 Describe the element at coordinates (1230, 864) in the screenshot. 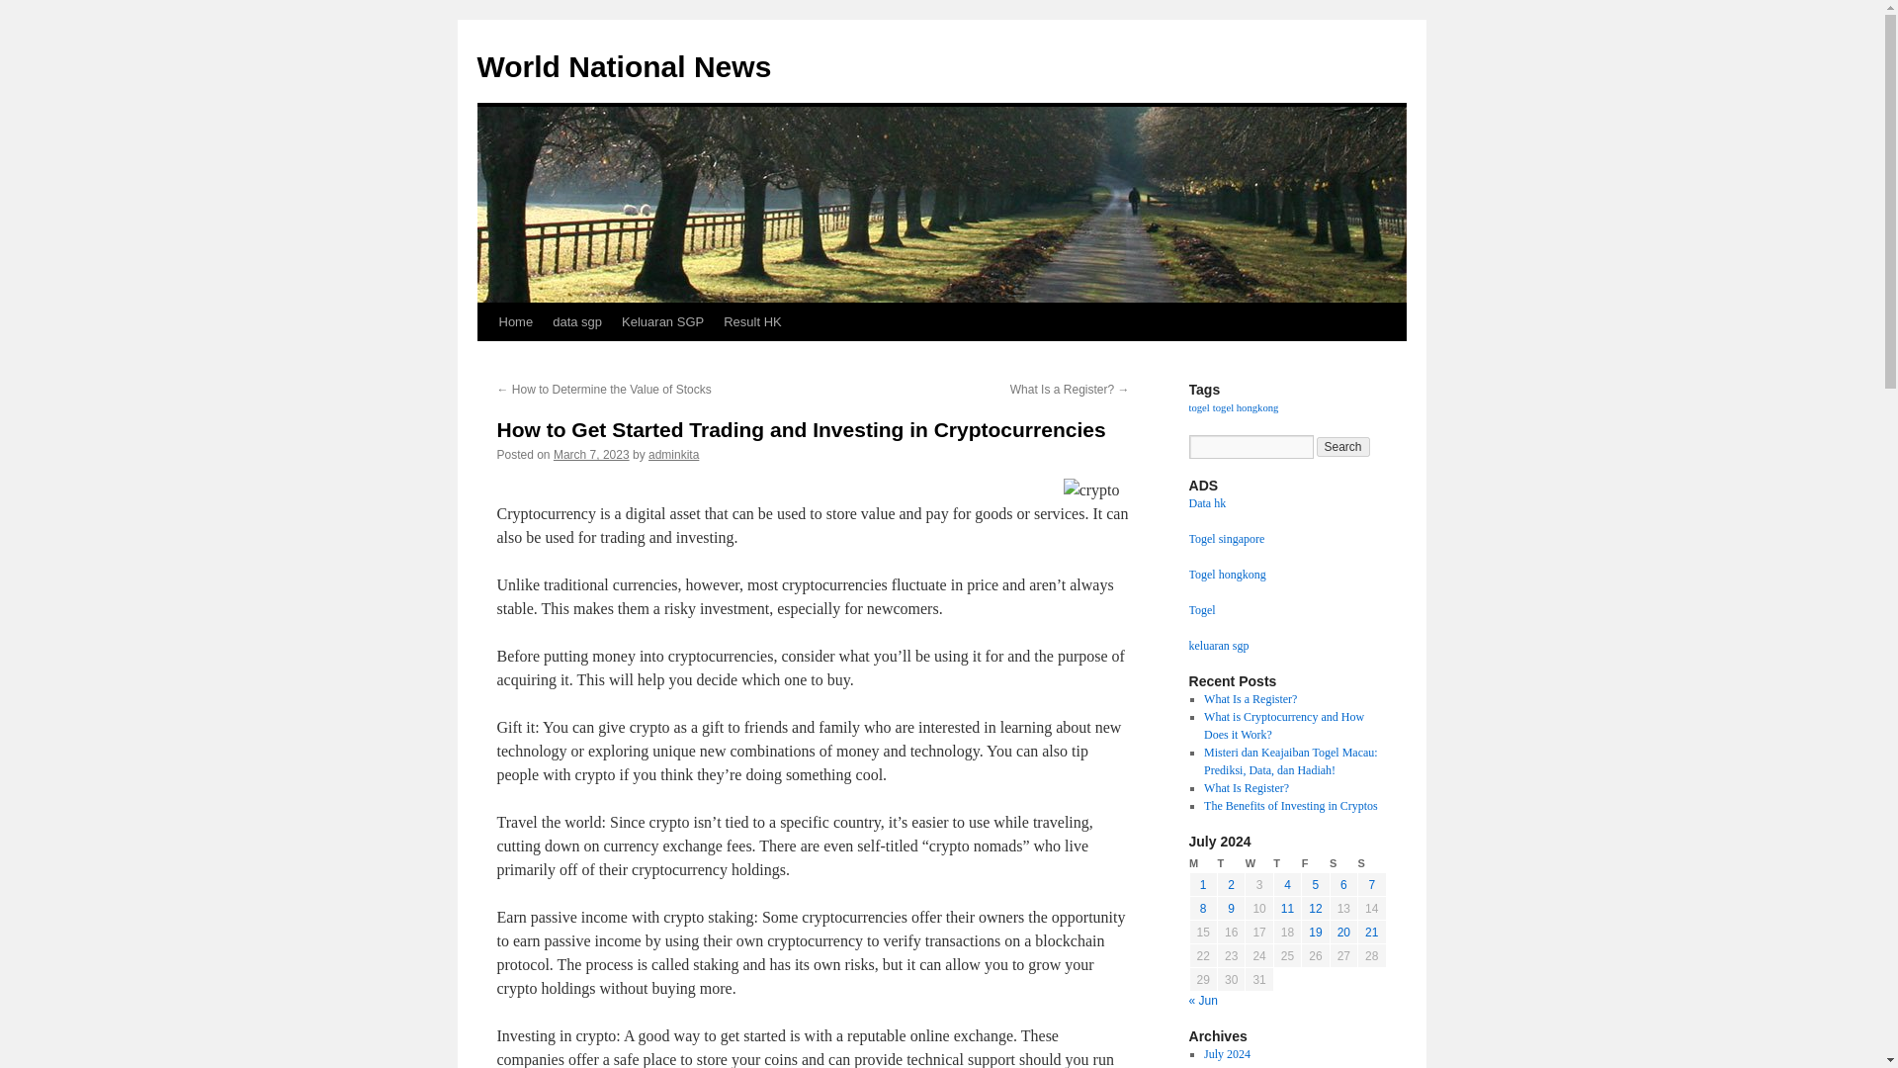

I see `Tuesday` at that location.